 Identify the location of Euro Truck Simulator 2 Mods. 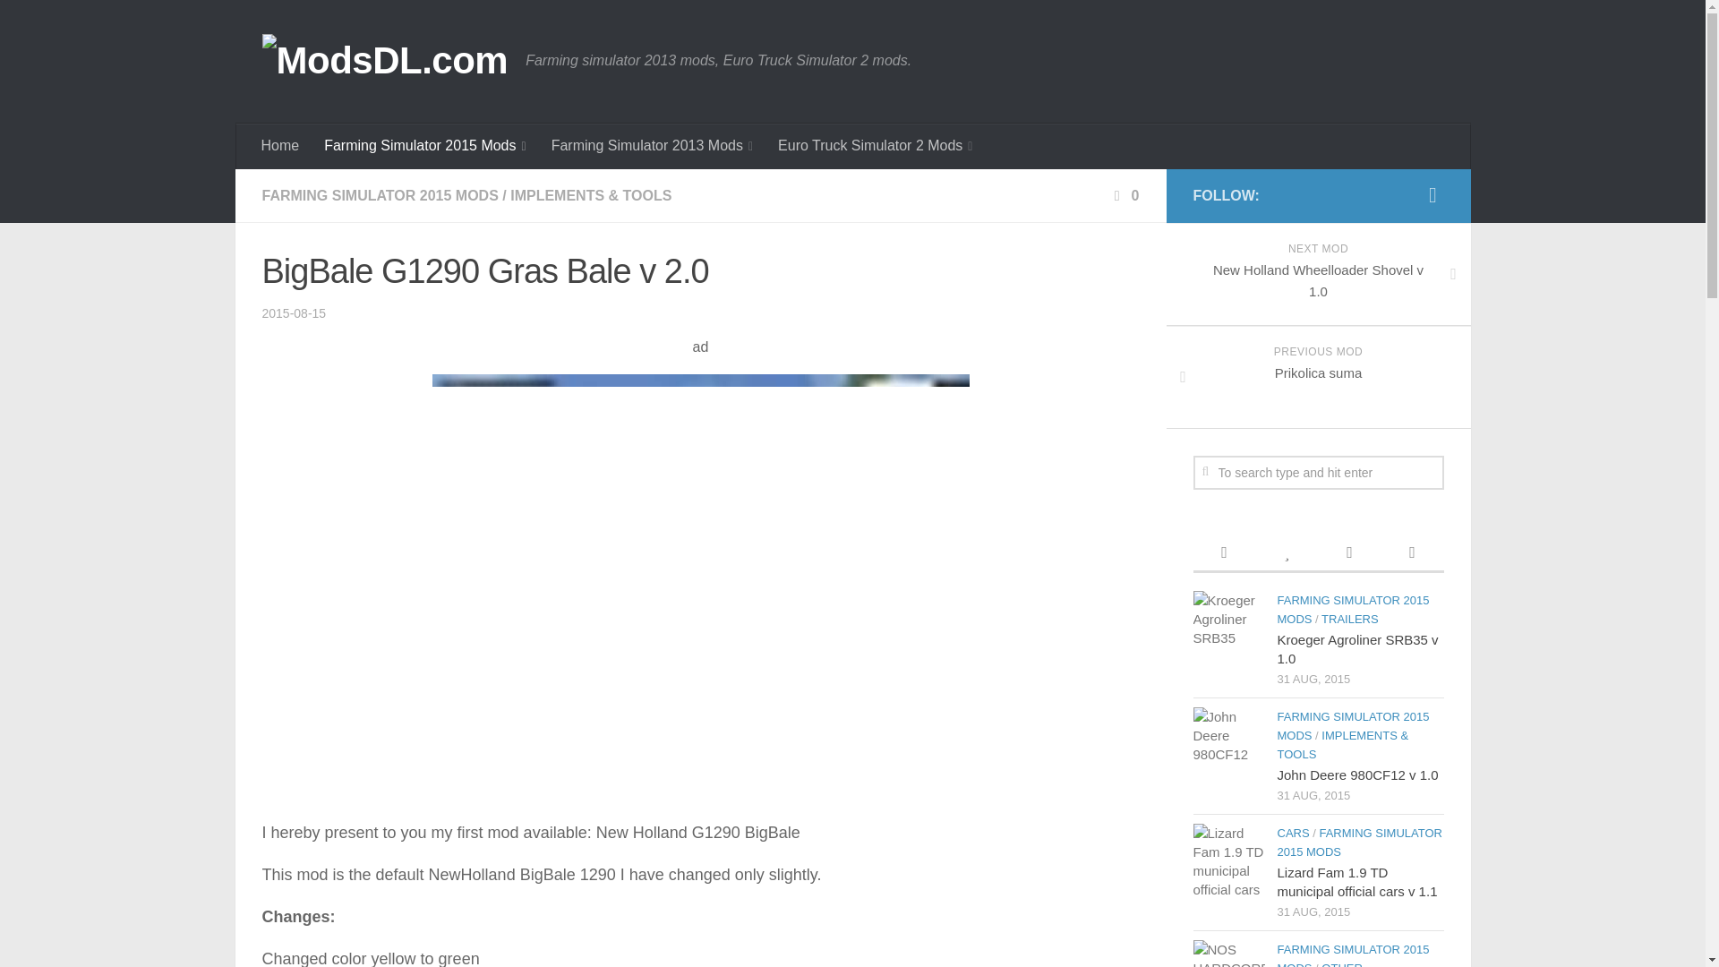
(875, 147).